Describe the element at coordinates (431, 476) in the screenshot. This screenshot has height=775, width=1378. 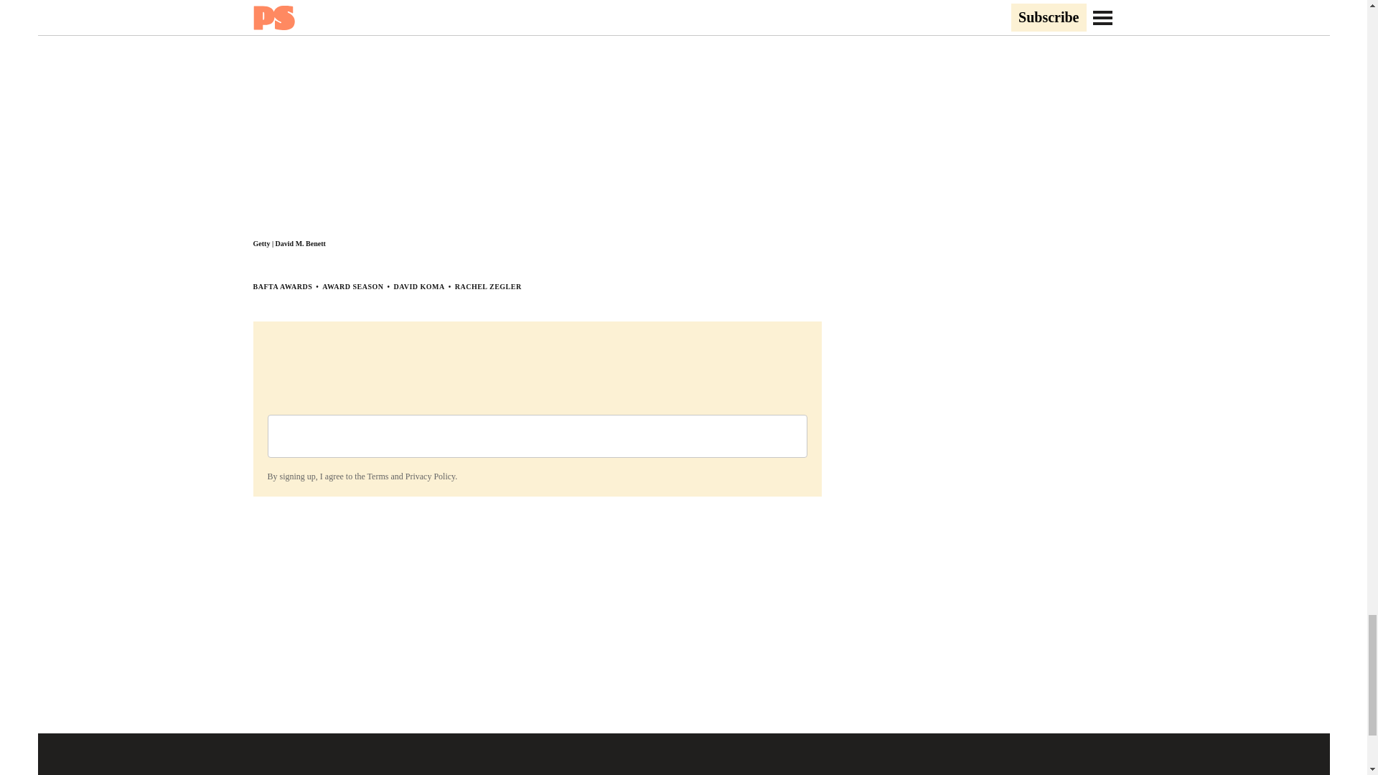
I see `Privacy Policy.` at that location.